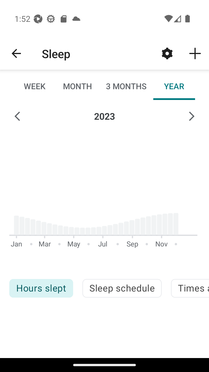 This screenshot has width=209, height=372. Describe the element at coordinates (17, 116) in the screenshot. I see `Previous` at that location.